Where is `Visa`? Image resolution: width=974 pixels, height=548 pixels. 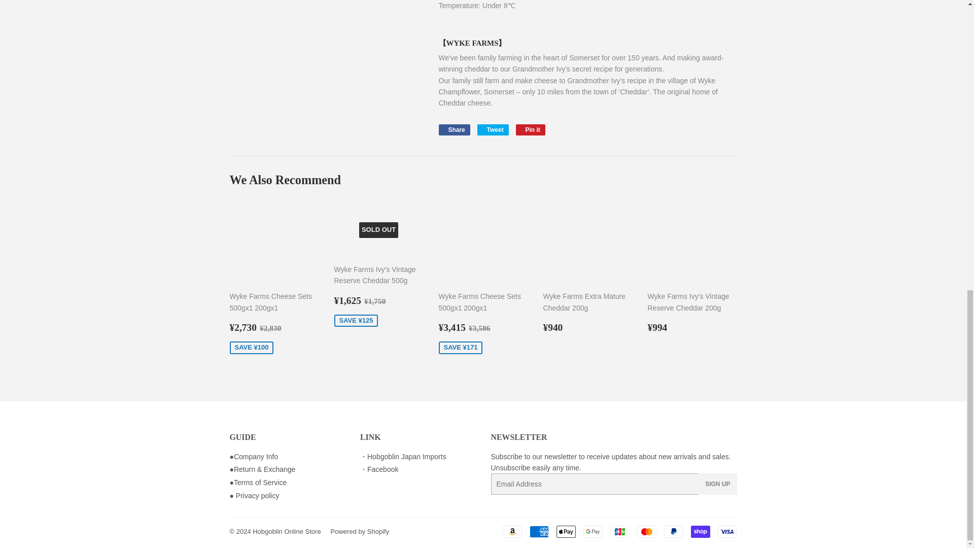
Visa is located at coordinates (726, 531).